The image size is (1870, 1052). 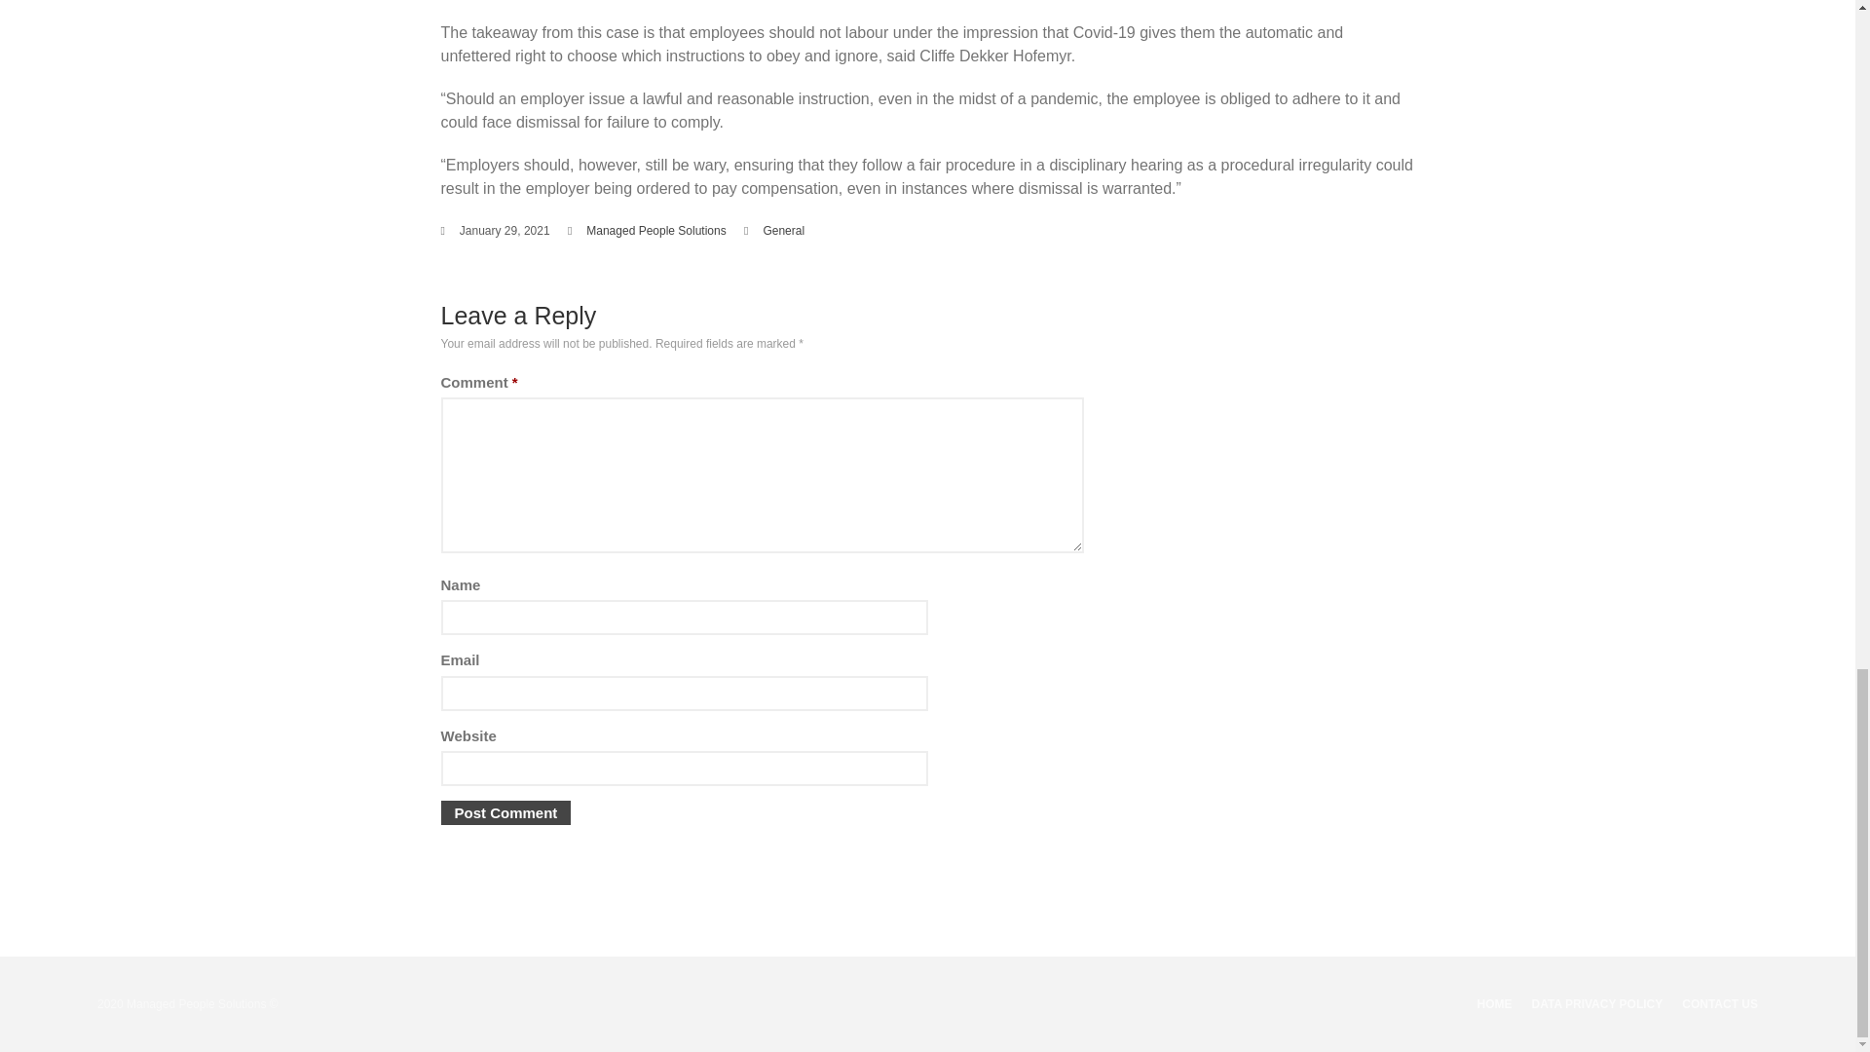 What do you see at coordinates (783, 231) in the screenshot?
I see `View all posts in General` at bounding box center [783, 231].